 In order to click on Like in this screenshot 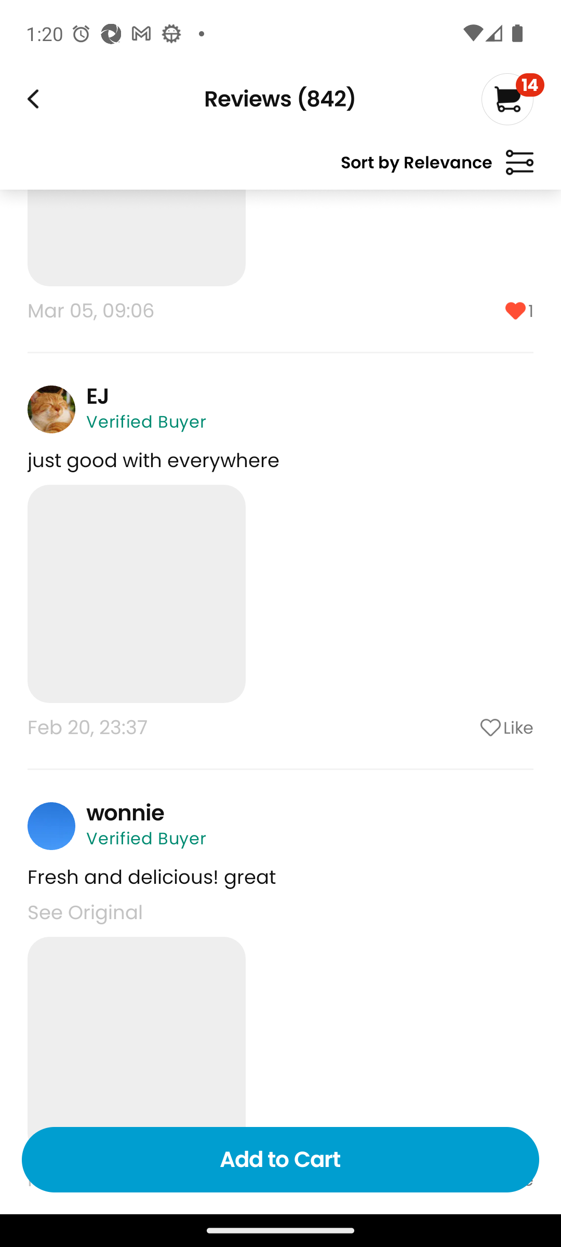, I will do `click(465, 727)`.